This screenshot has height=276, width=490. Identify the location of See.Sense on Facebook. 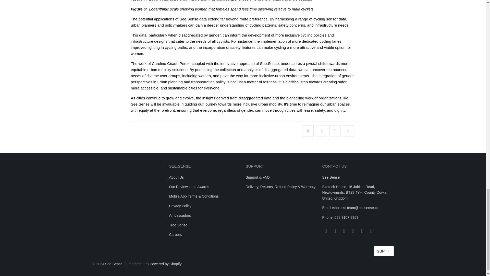
(335, 231).